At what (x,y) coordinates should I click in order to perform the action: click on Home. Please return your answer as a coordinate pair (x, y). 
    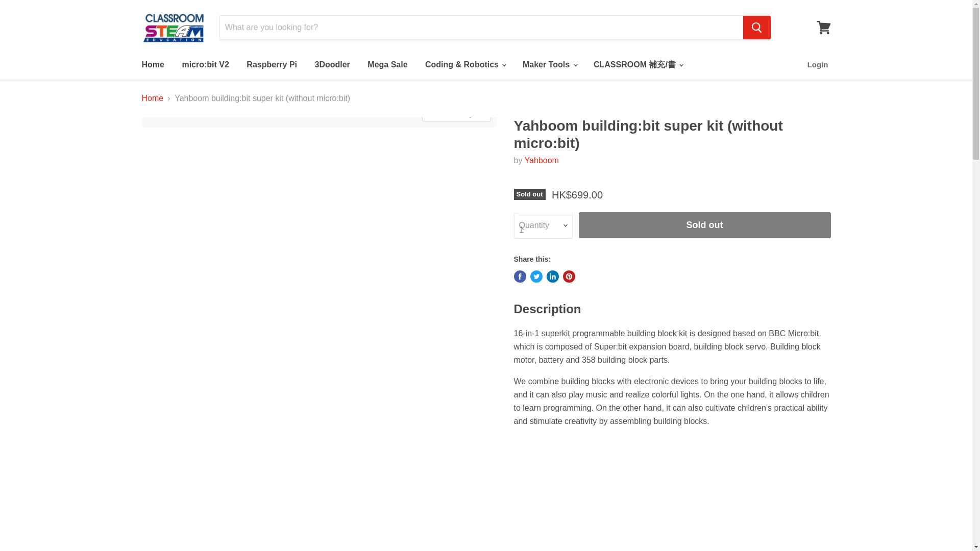
    Looking at the image, I should click on (152, 64).